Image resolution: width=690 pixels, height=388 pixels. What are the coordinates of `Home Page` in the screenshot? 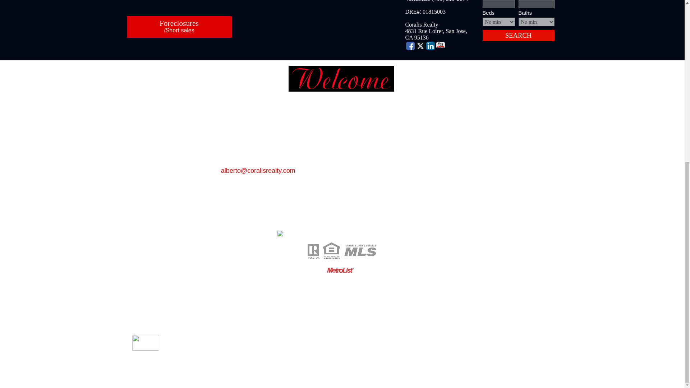 It's located at (279, 221).